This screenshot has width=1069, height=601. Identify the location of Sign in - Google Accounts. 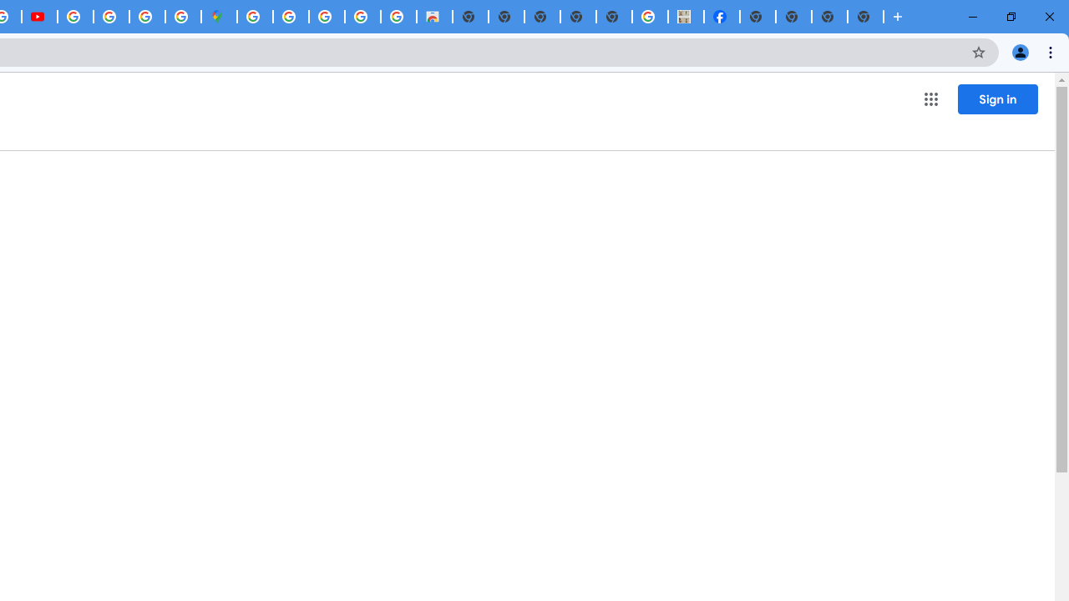
(255, 17).